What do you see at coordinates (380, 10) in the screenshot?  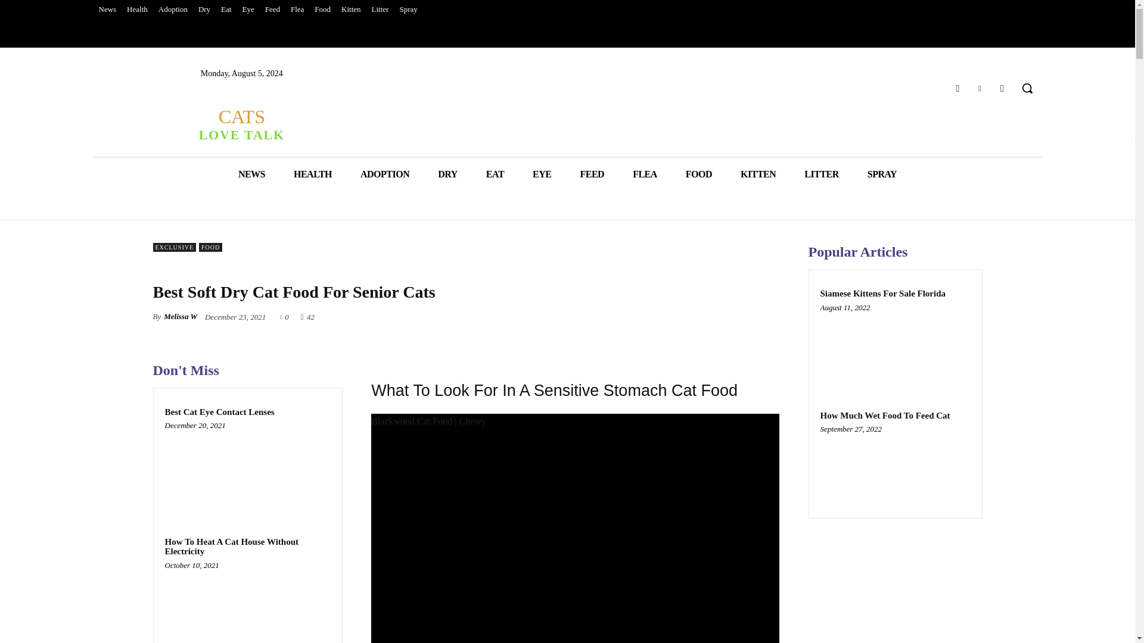 I see `Litter` at bounding box center [380, 10].